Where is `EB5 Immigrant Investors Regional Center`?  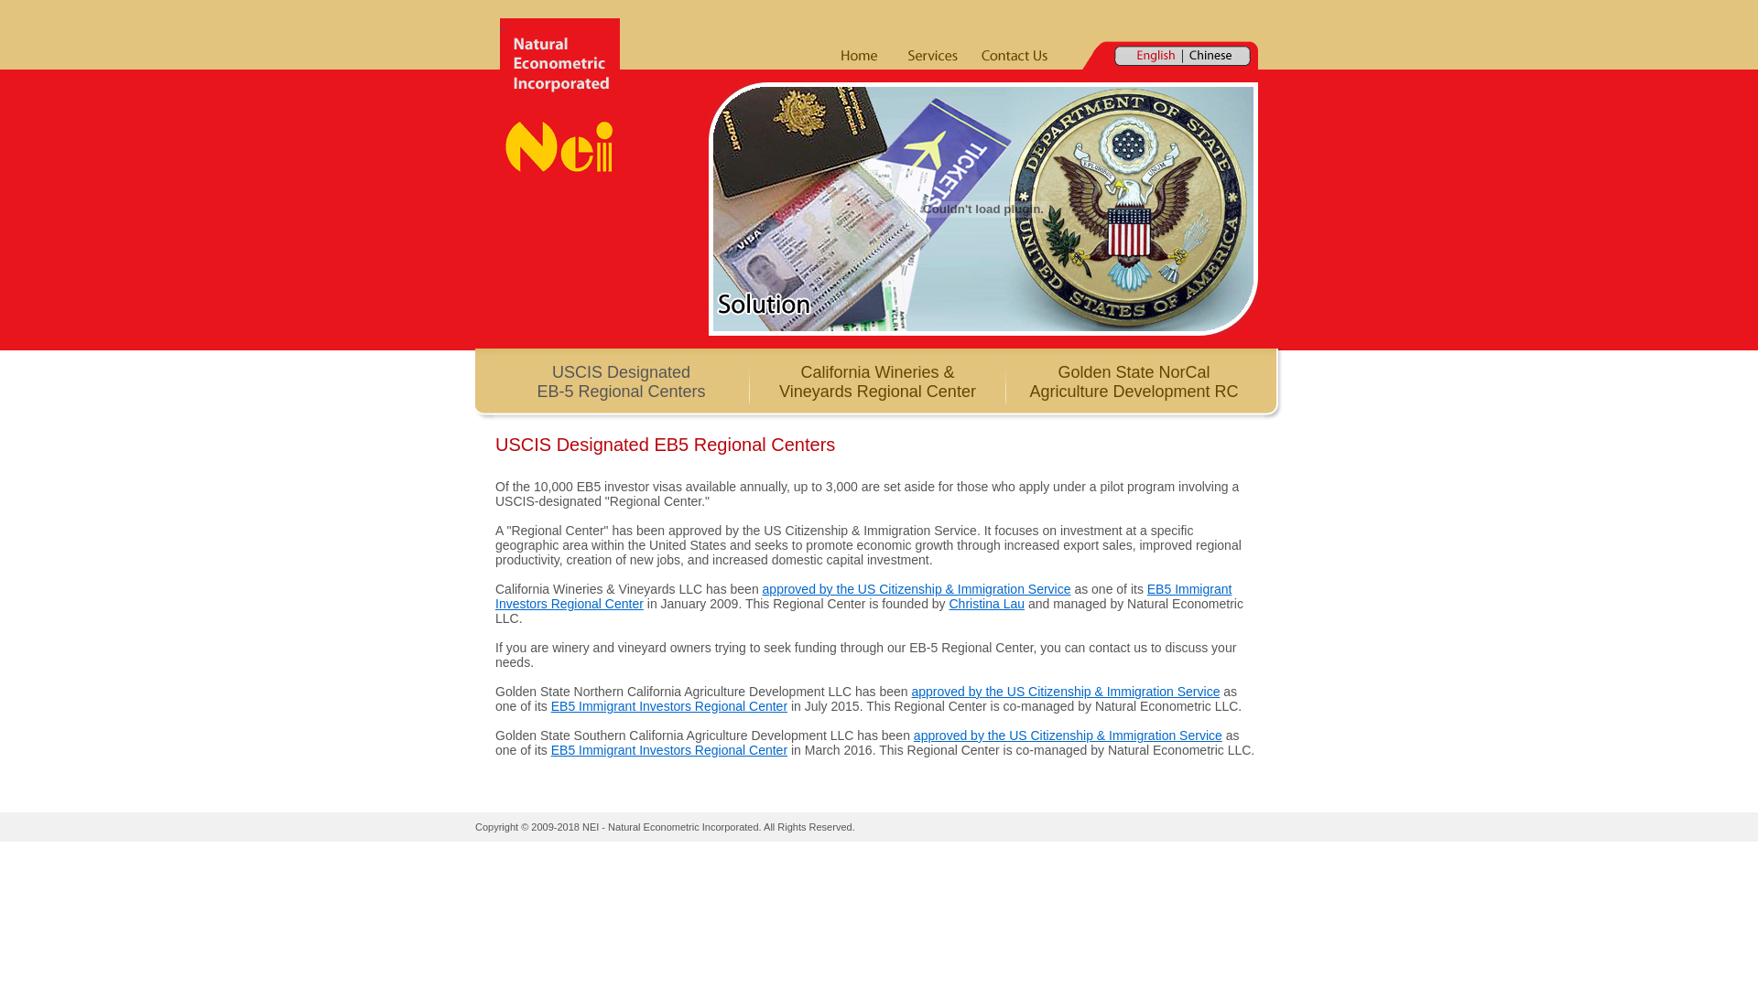 EB5 Immigrant Investors Regional Center is located at coordinates (669, 750).